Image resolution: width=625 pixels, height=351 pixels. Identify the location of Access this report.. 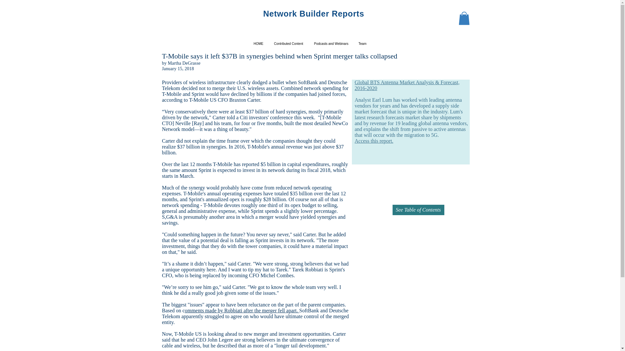
(374, 141).